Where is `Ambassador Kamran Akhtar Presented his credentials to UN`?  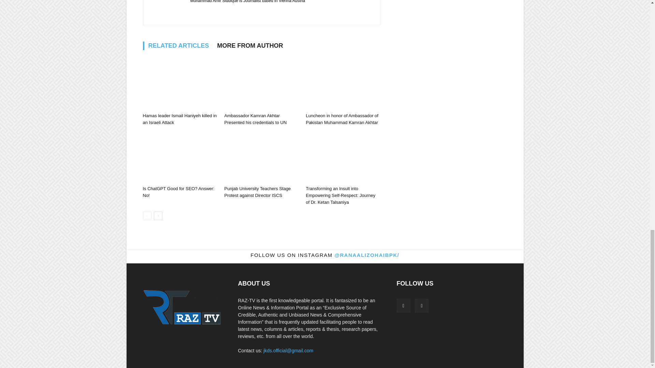 Ambassador Kamran Akhtar Presented his credentials to UN is located at coordinates (255, 119).